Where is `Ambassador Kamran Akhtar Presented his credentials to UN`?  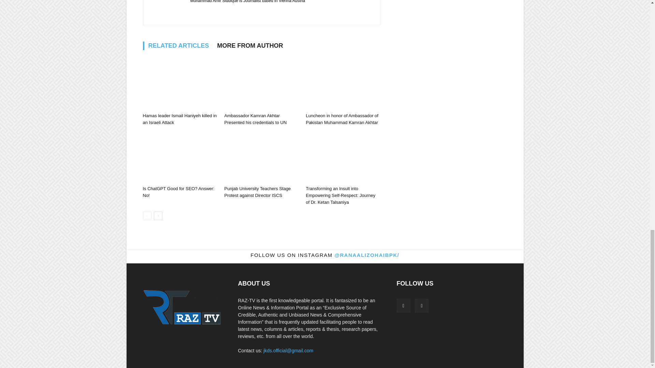 Ambassador Kamran Akhtar Presented his credentials to UN is located at coordinates (255, 119).